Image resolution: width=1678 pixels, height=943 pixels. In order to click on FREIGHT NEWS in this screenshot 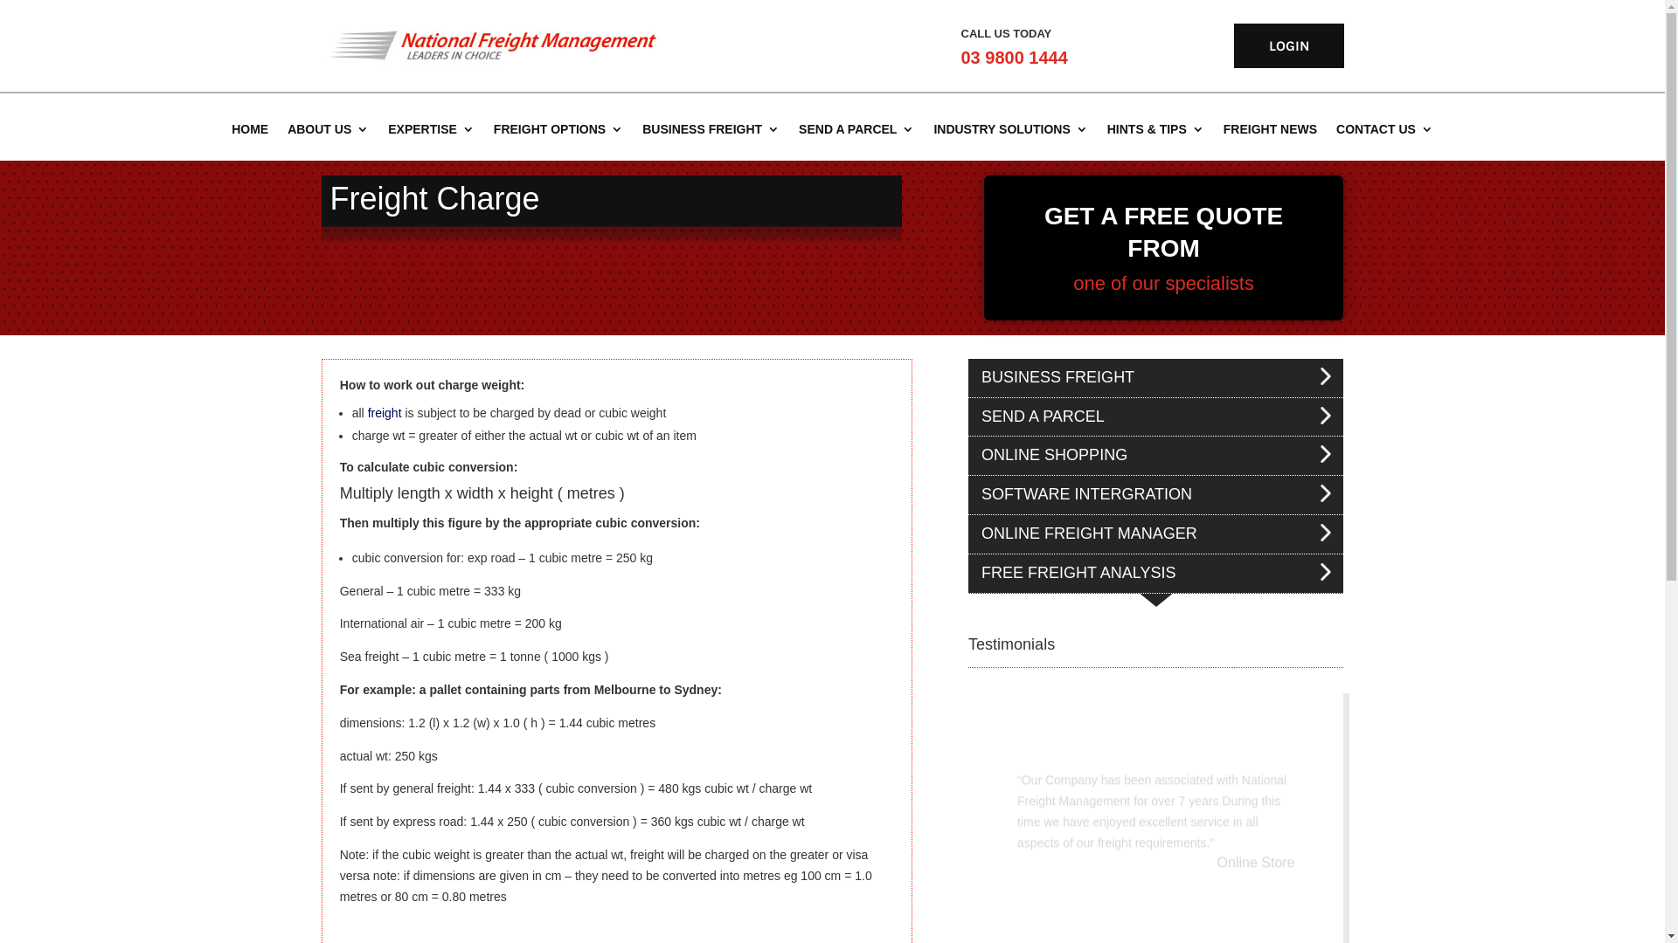, I will do `click(1271, 129)`.